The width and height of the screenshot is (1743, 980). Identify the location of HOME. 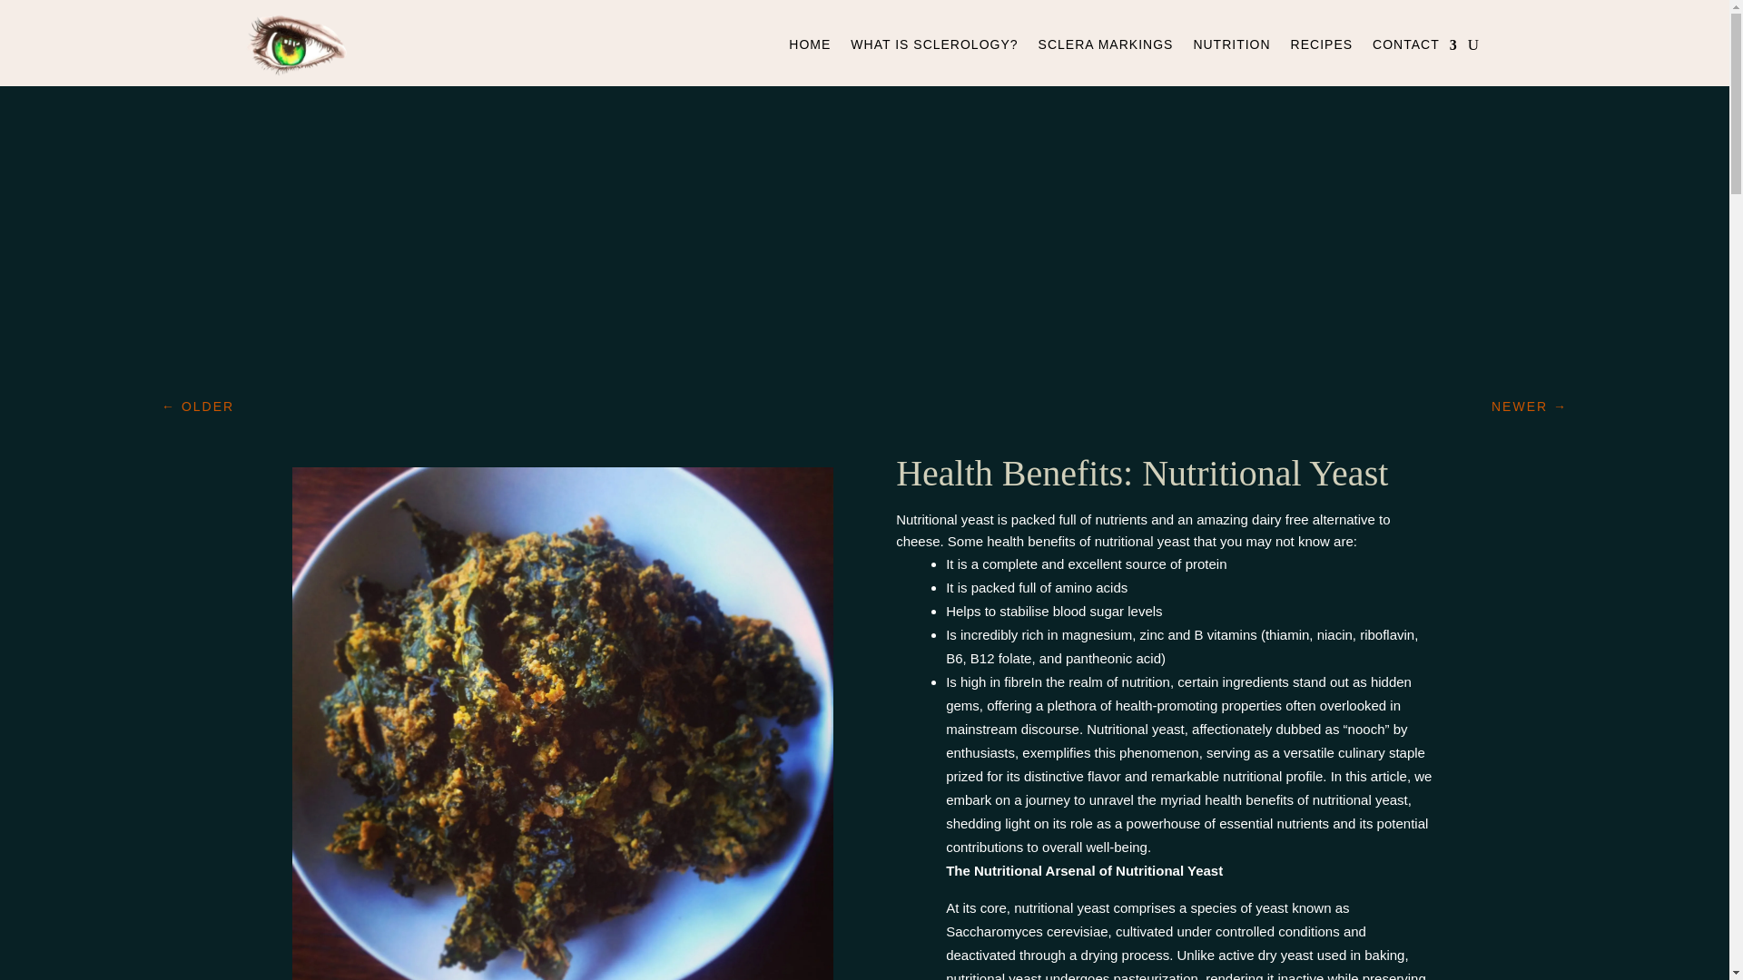
(810, 48).